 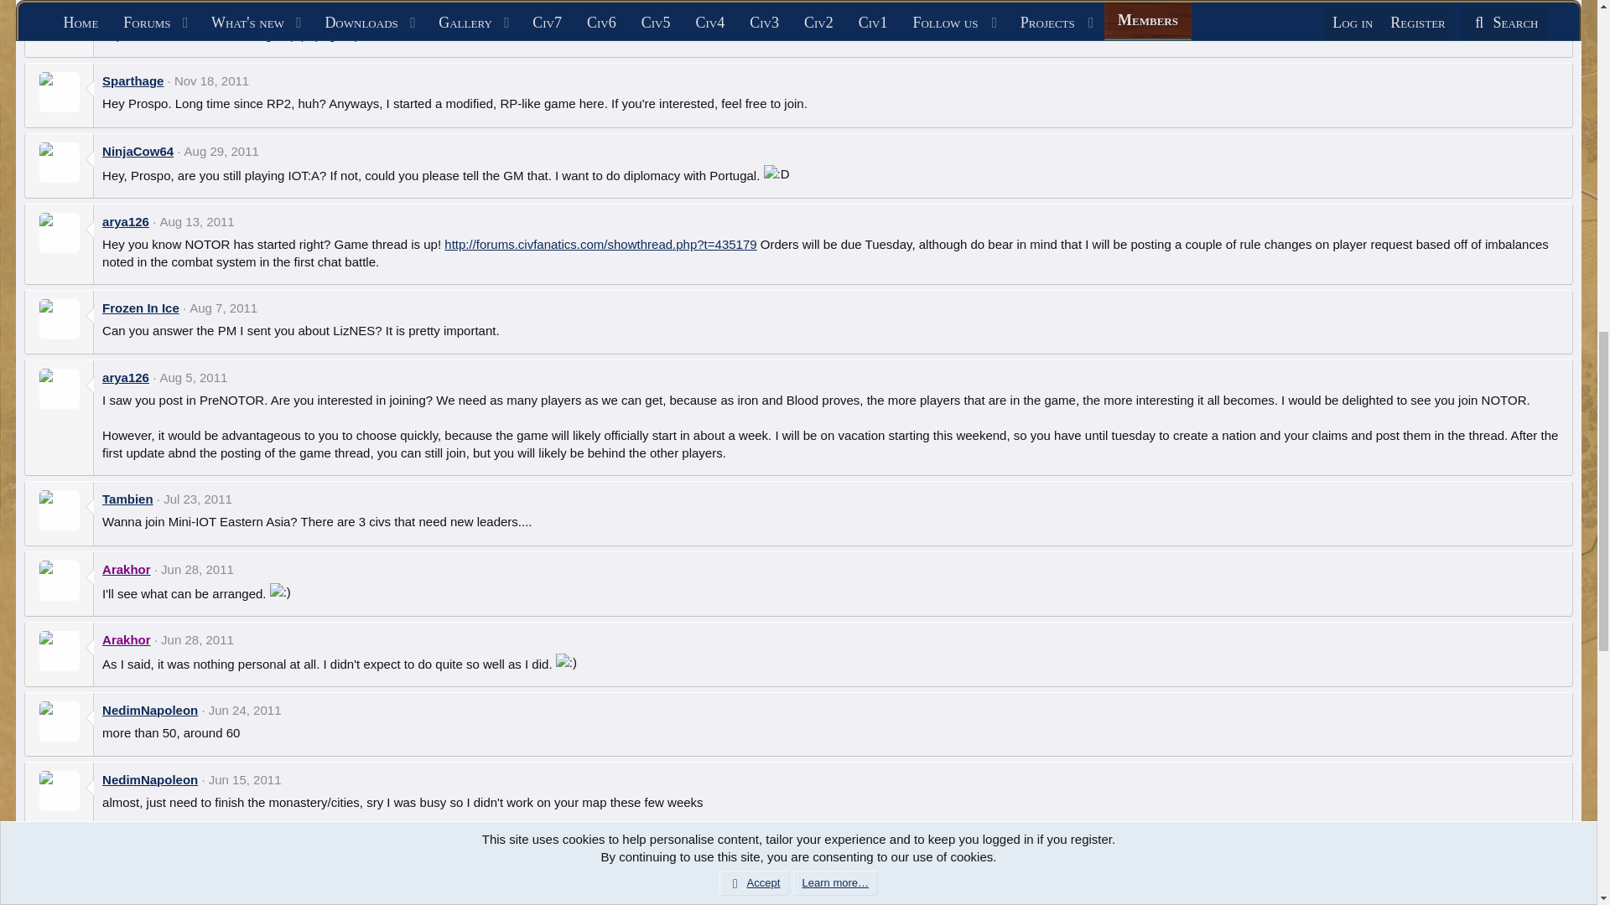 What do you see at coordinates (181, 1) in the screenshot?
I see `Mar 17, 2012 at 3:41 AM` at bounding box center [181, 1].